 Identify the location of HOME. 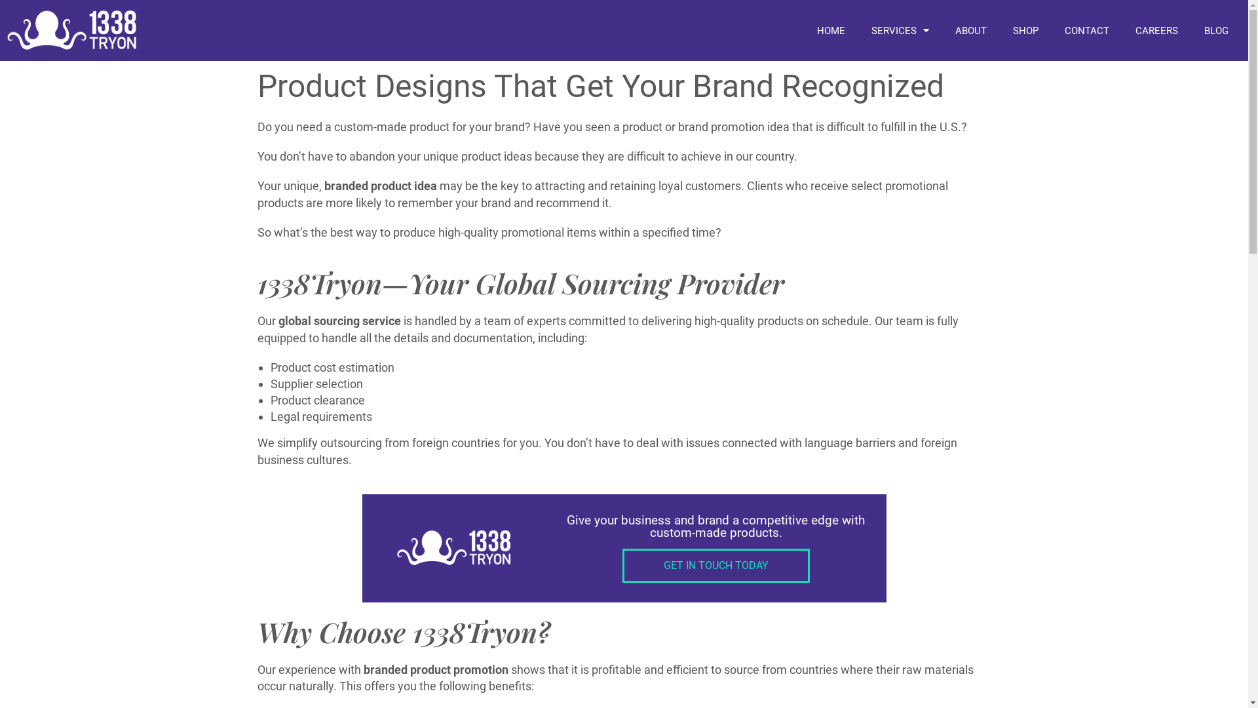
(831, 31).